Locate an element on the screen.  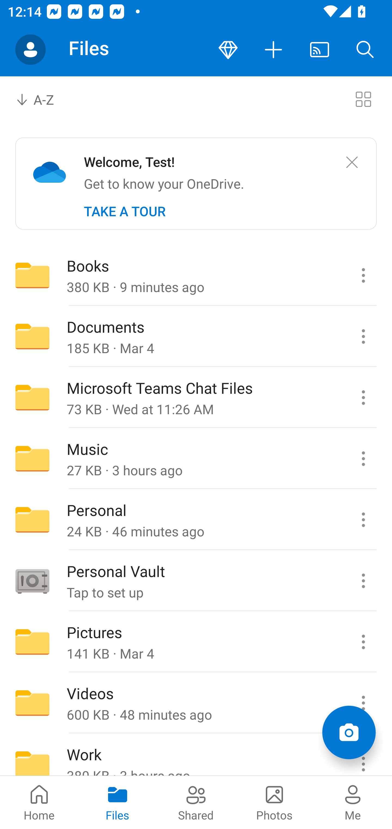
Microsoft Teams Chat Files commands is located at coordinates (363, 397).